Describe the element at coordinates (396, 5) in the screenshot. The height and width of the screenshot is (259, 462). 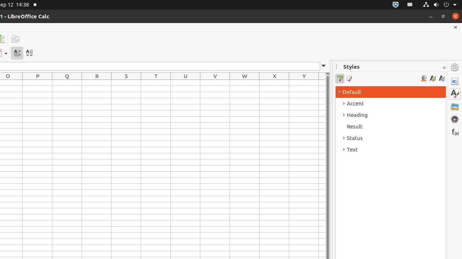
I see `:1.72/StatusNotifierItem` at that location.